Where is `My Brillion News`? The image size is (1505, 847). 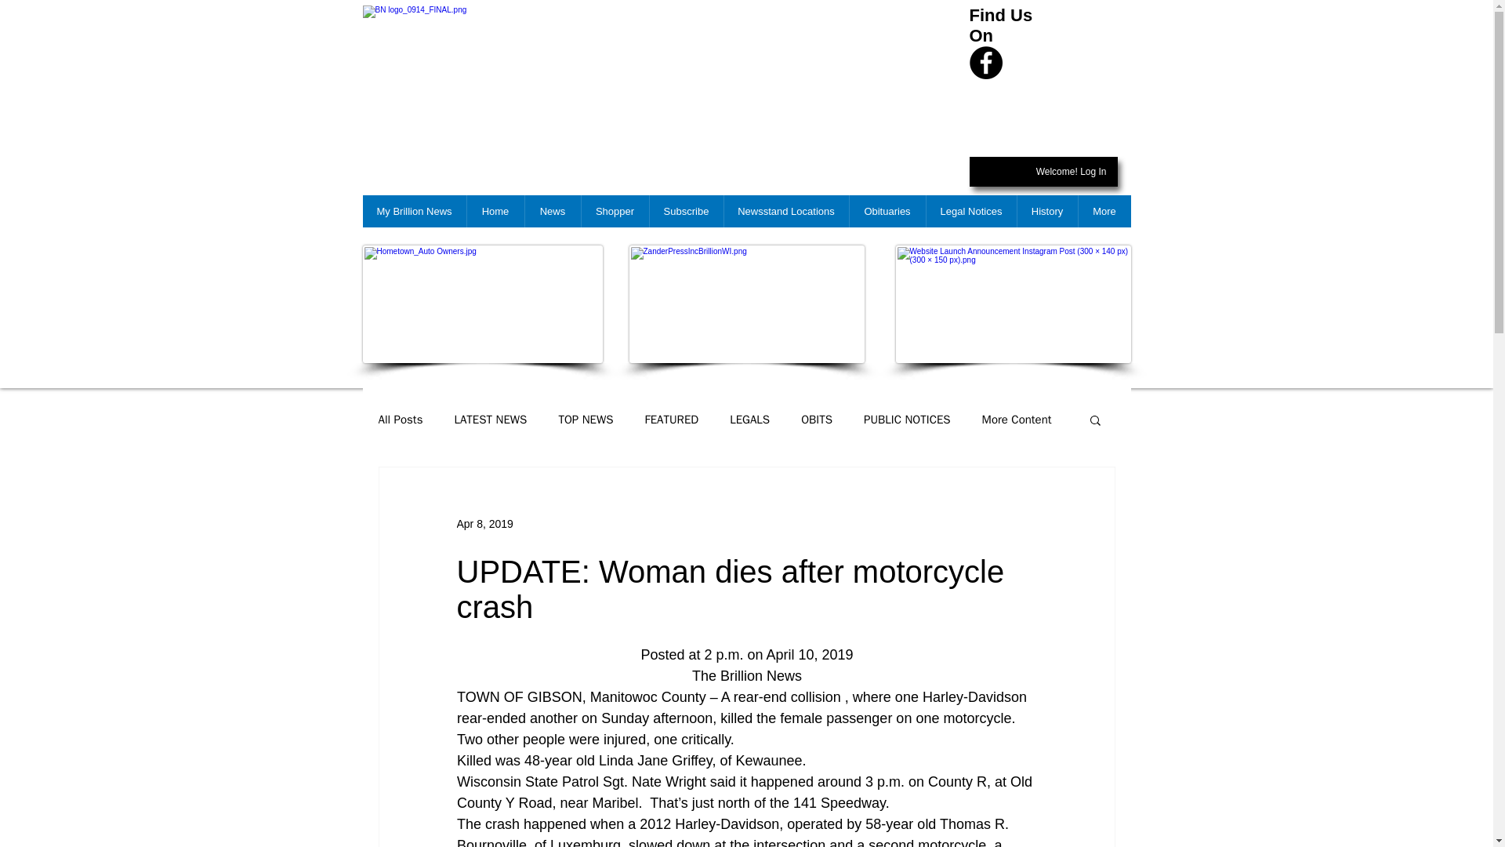
My Brillion News is located at coordinates (414, 212).